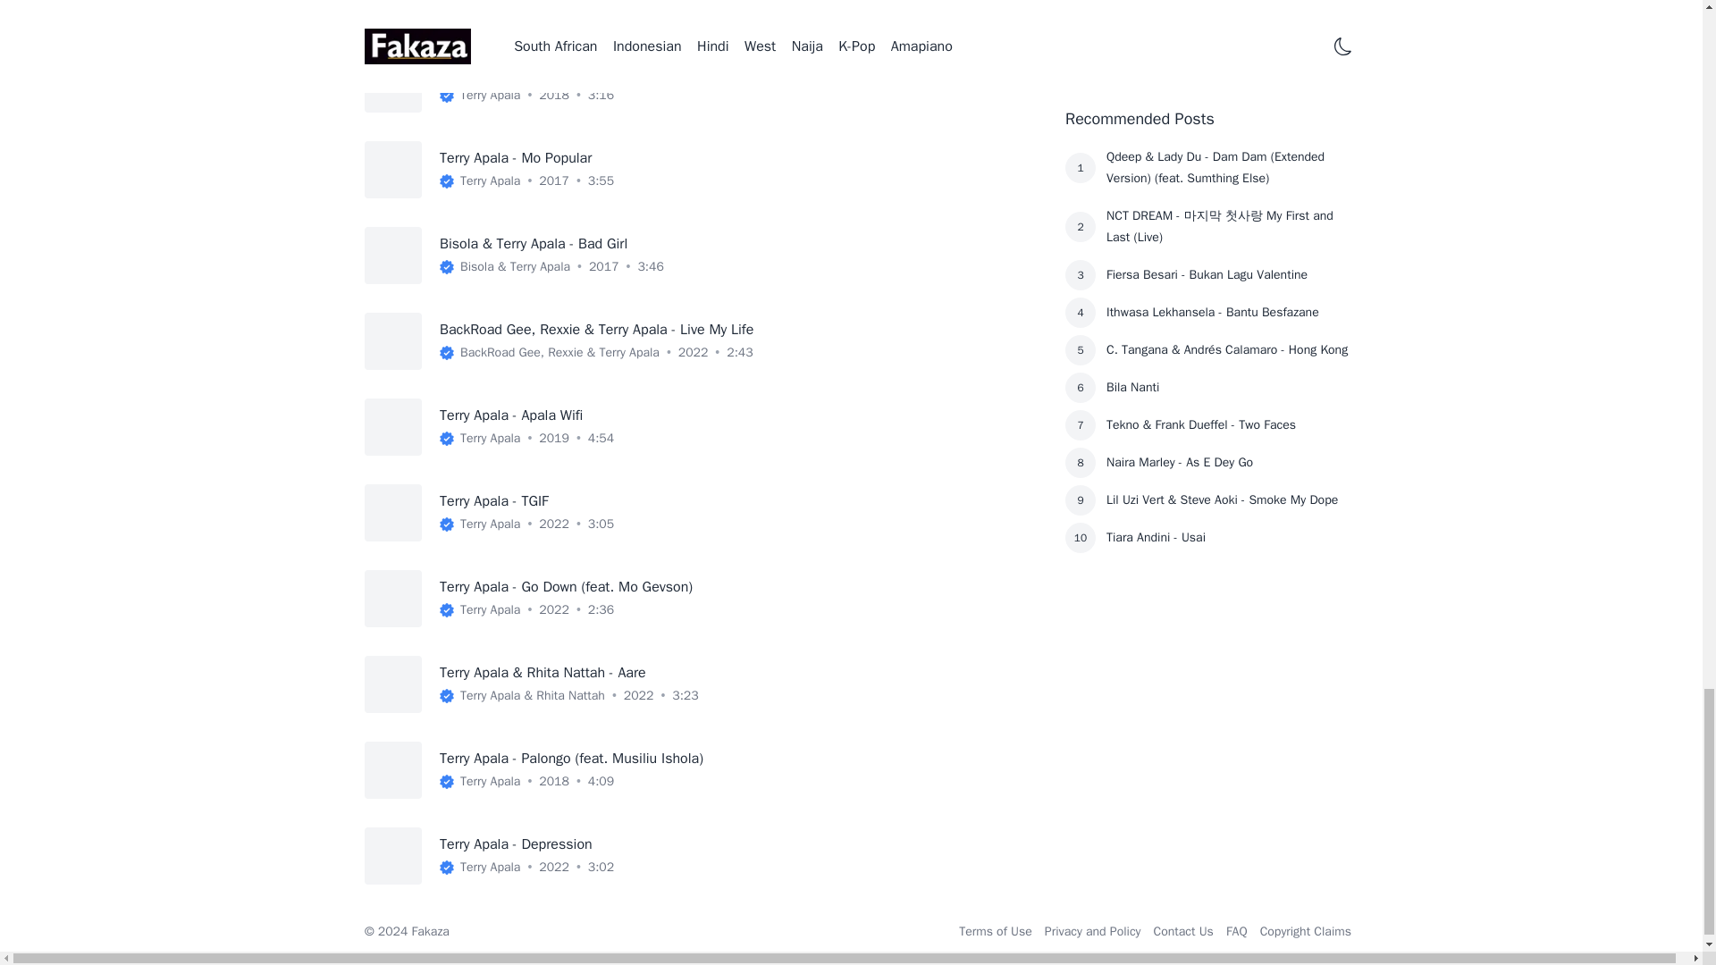  What do you see at coordinates (495, 71) in the screenshot?
I see `Terry Apala - Baca` at bounding box center [495, 71].